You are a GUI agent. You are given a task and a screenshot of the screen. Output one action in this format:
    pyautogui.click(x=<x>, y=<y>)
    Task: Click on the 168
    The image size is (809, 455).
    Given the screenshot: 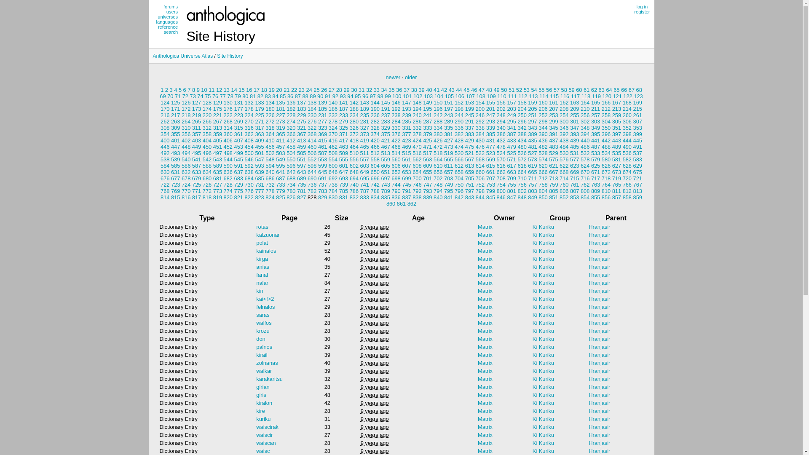 What is the action you would take?
    pyautogui.click(x=627, y=103)
    